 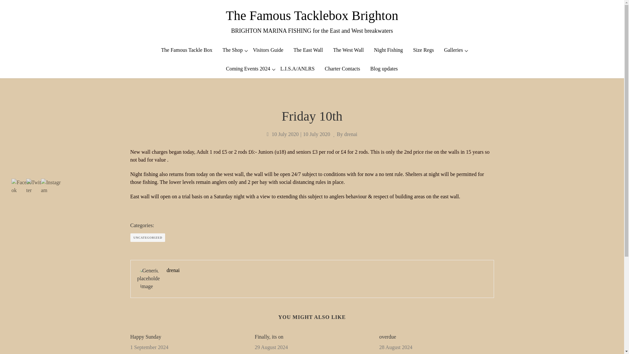 I want to click on The West Wall, so click(x=349, y=50).